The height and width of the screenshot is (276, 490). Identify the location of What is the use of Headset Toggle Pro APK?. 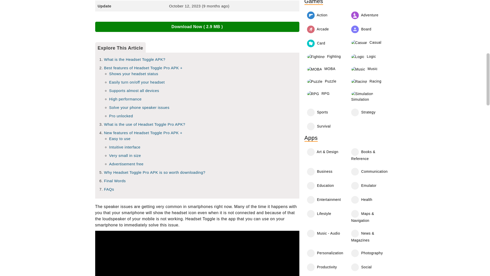
(144, 124).